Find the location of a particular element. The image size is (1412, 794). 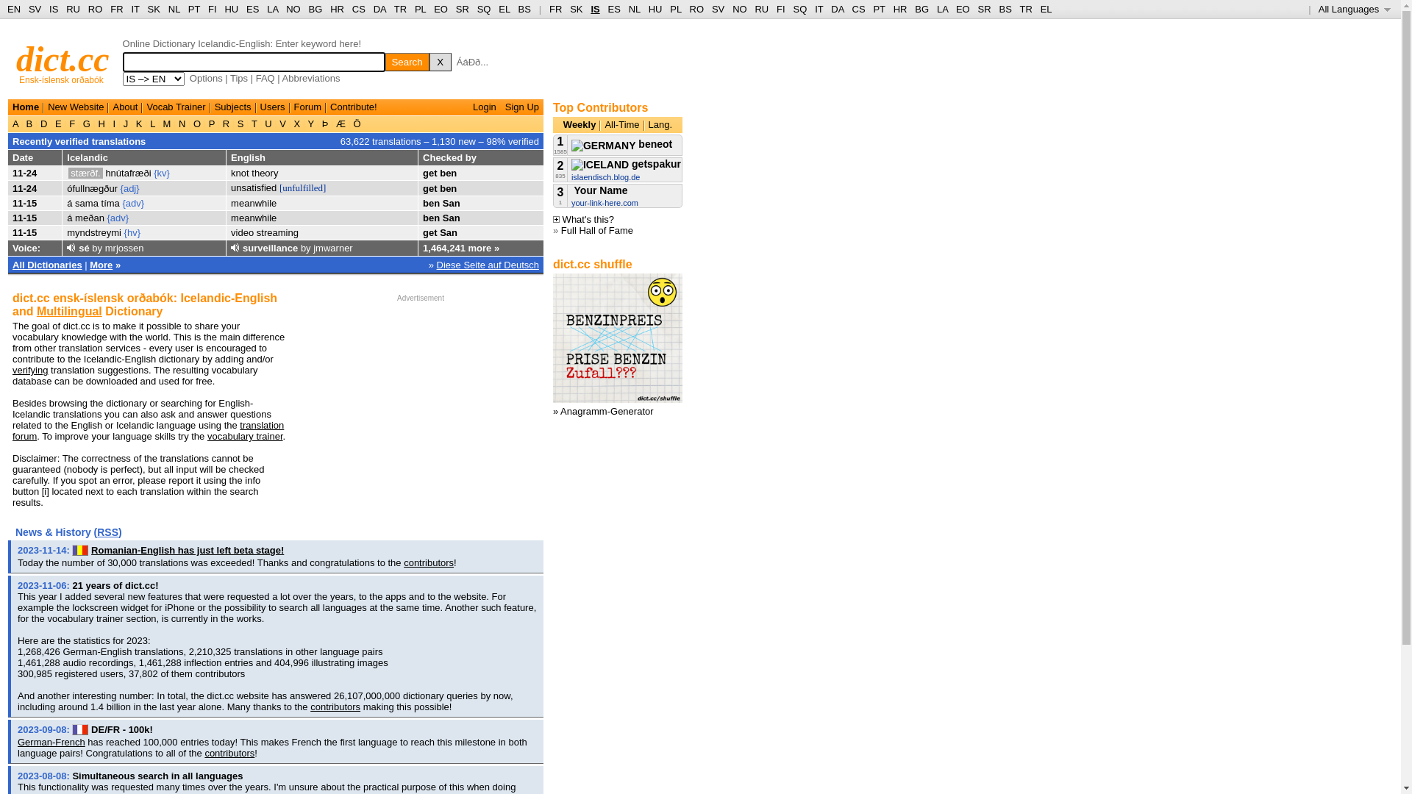

ben is located at coordinates (449, 188).